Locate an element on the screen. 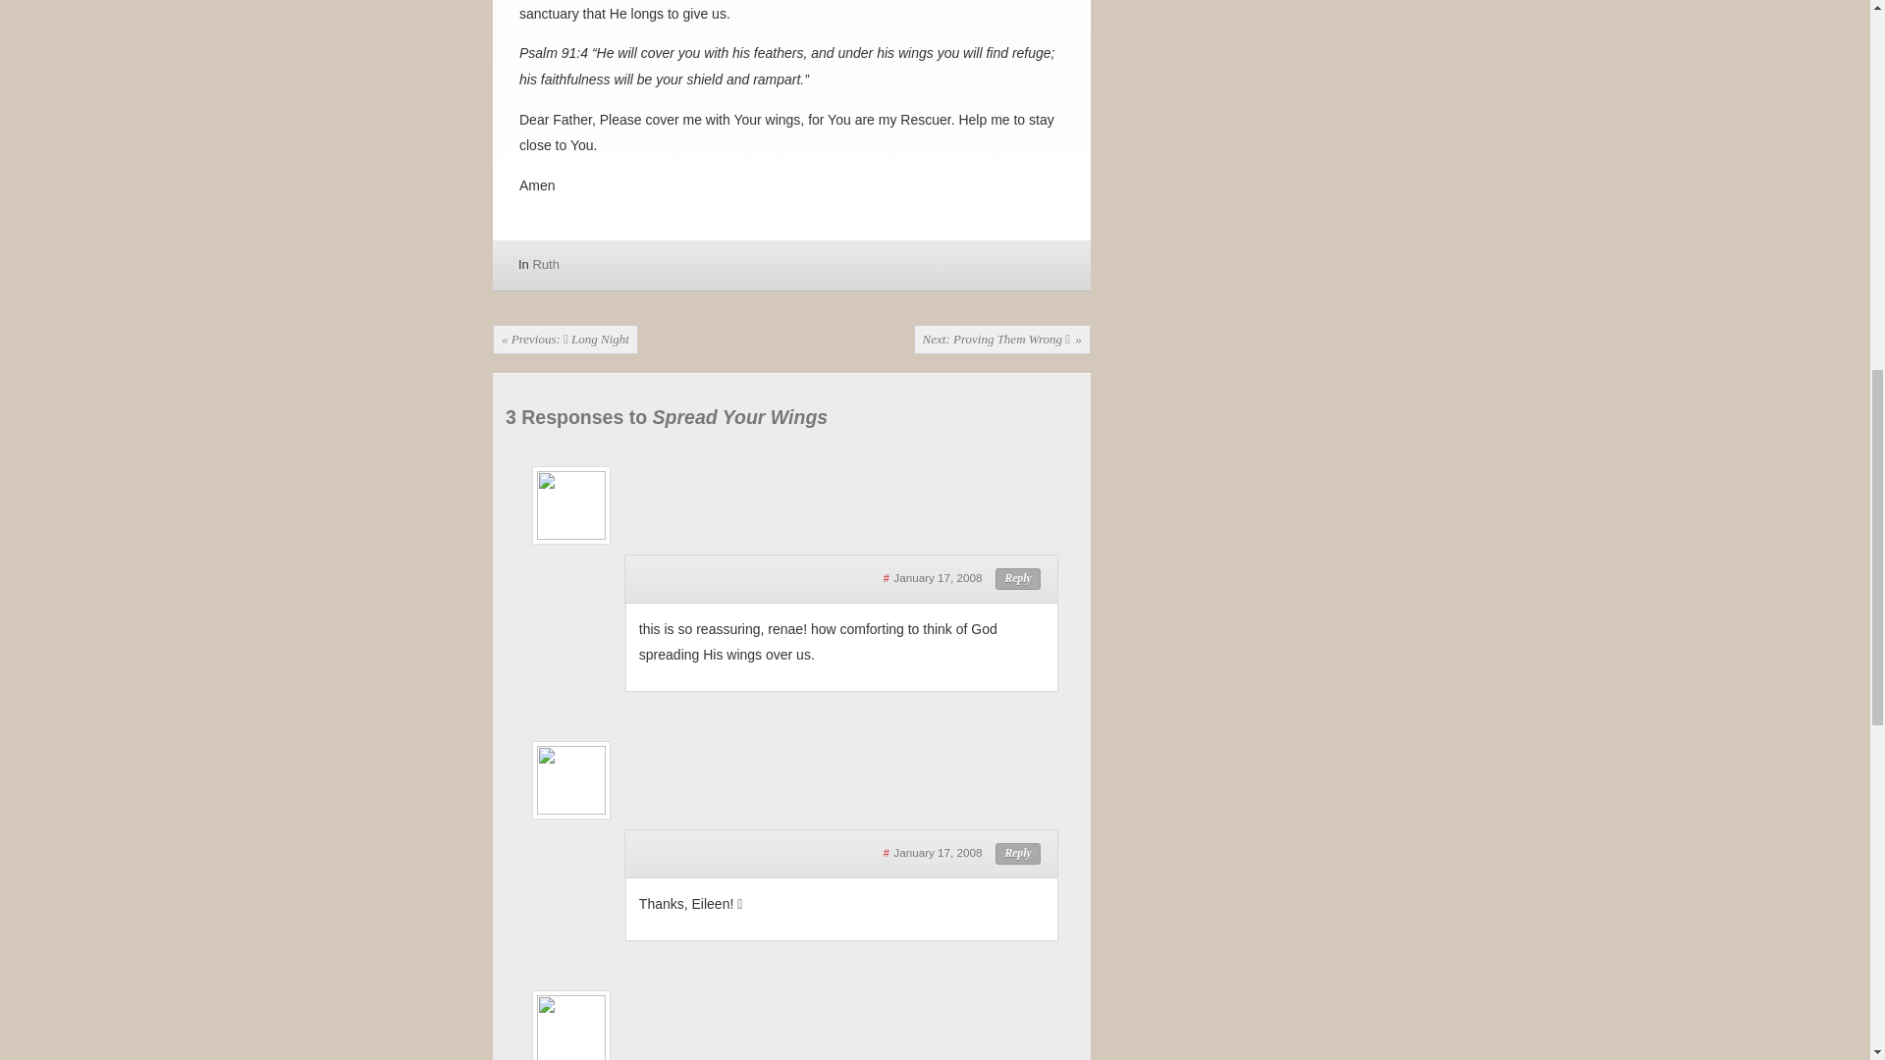 The width and height of the screenshot is (1885, 1060). Proving Them Wrong is located at coordinates (1002, 339).